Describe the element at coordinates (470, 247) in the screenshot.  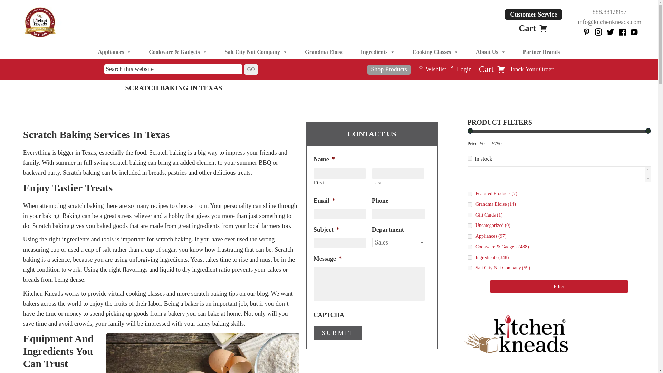
I see `162` at that location.